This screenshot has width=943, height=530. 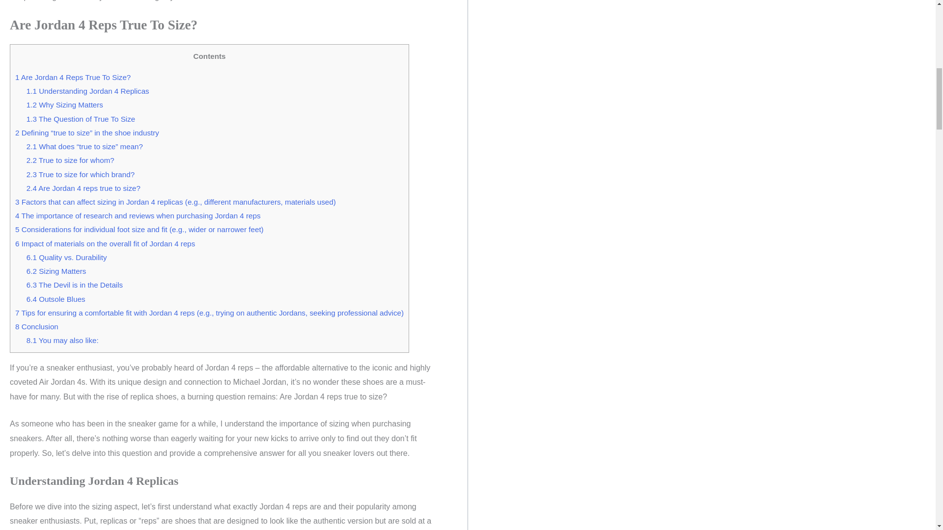 I want to click on 6.3 The Devil is in the Details, so click(x=74, y=285).